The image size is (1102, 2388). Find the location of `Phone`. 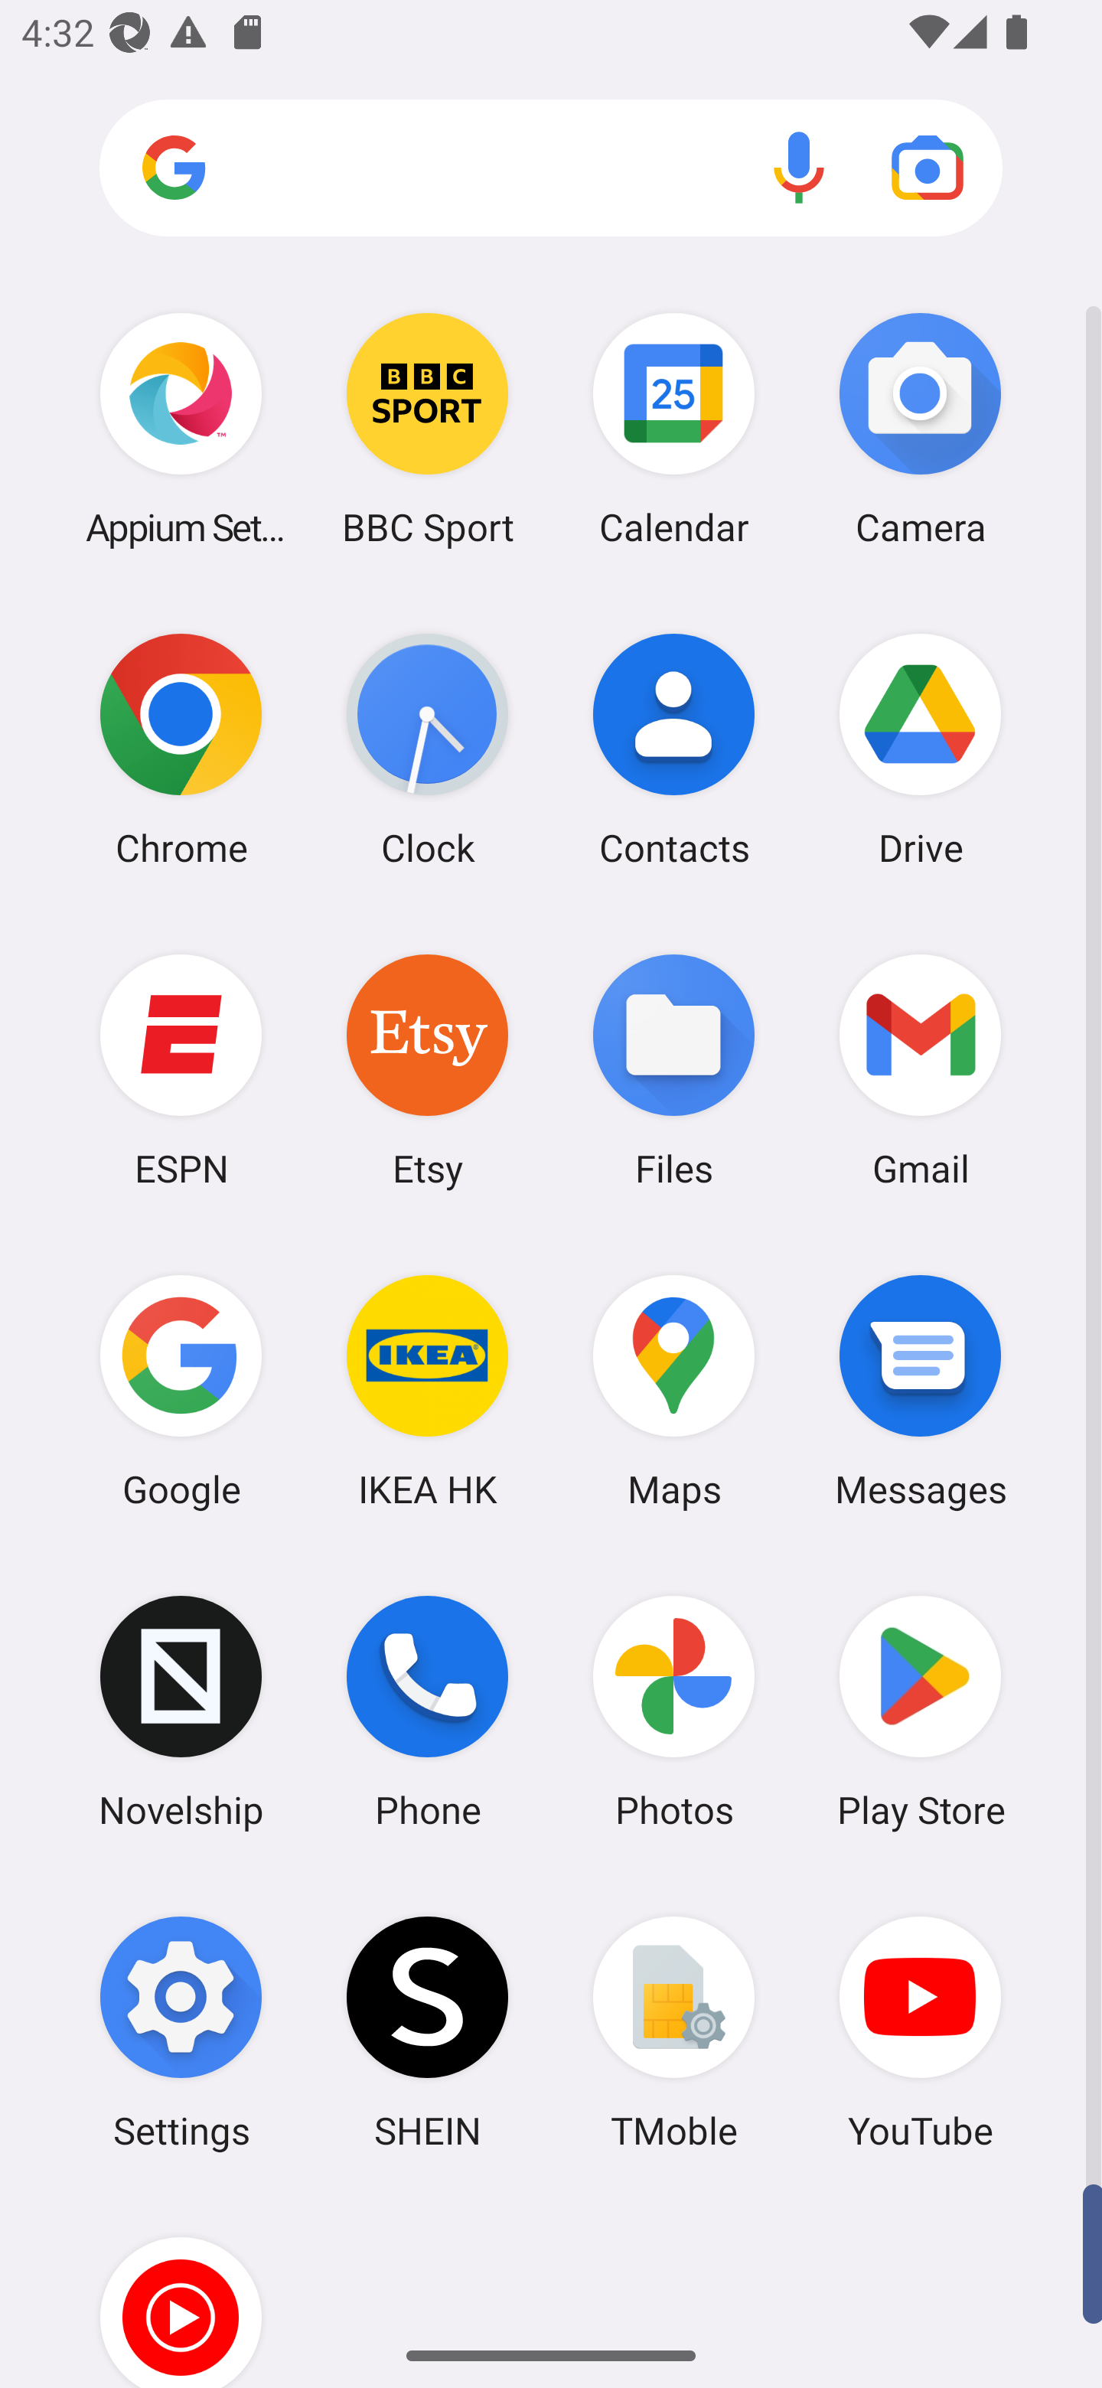

Phone is located at coordinates (427, 1712).